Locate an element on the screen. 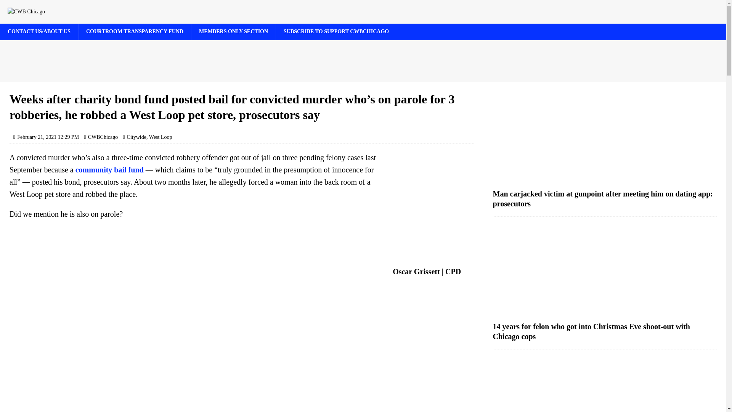 This screenshot has height=412, width=732. CWBChicago is located at coordinates (103, 137).